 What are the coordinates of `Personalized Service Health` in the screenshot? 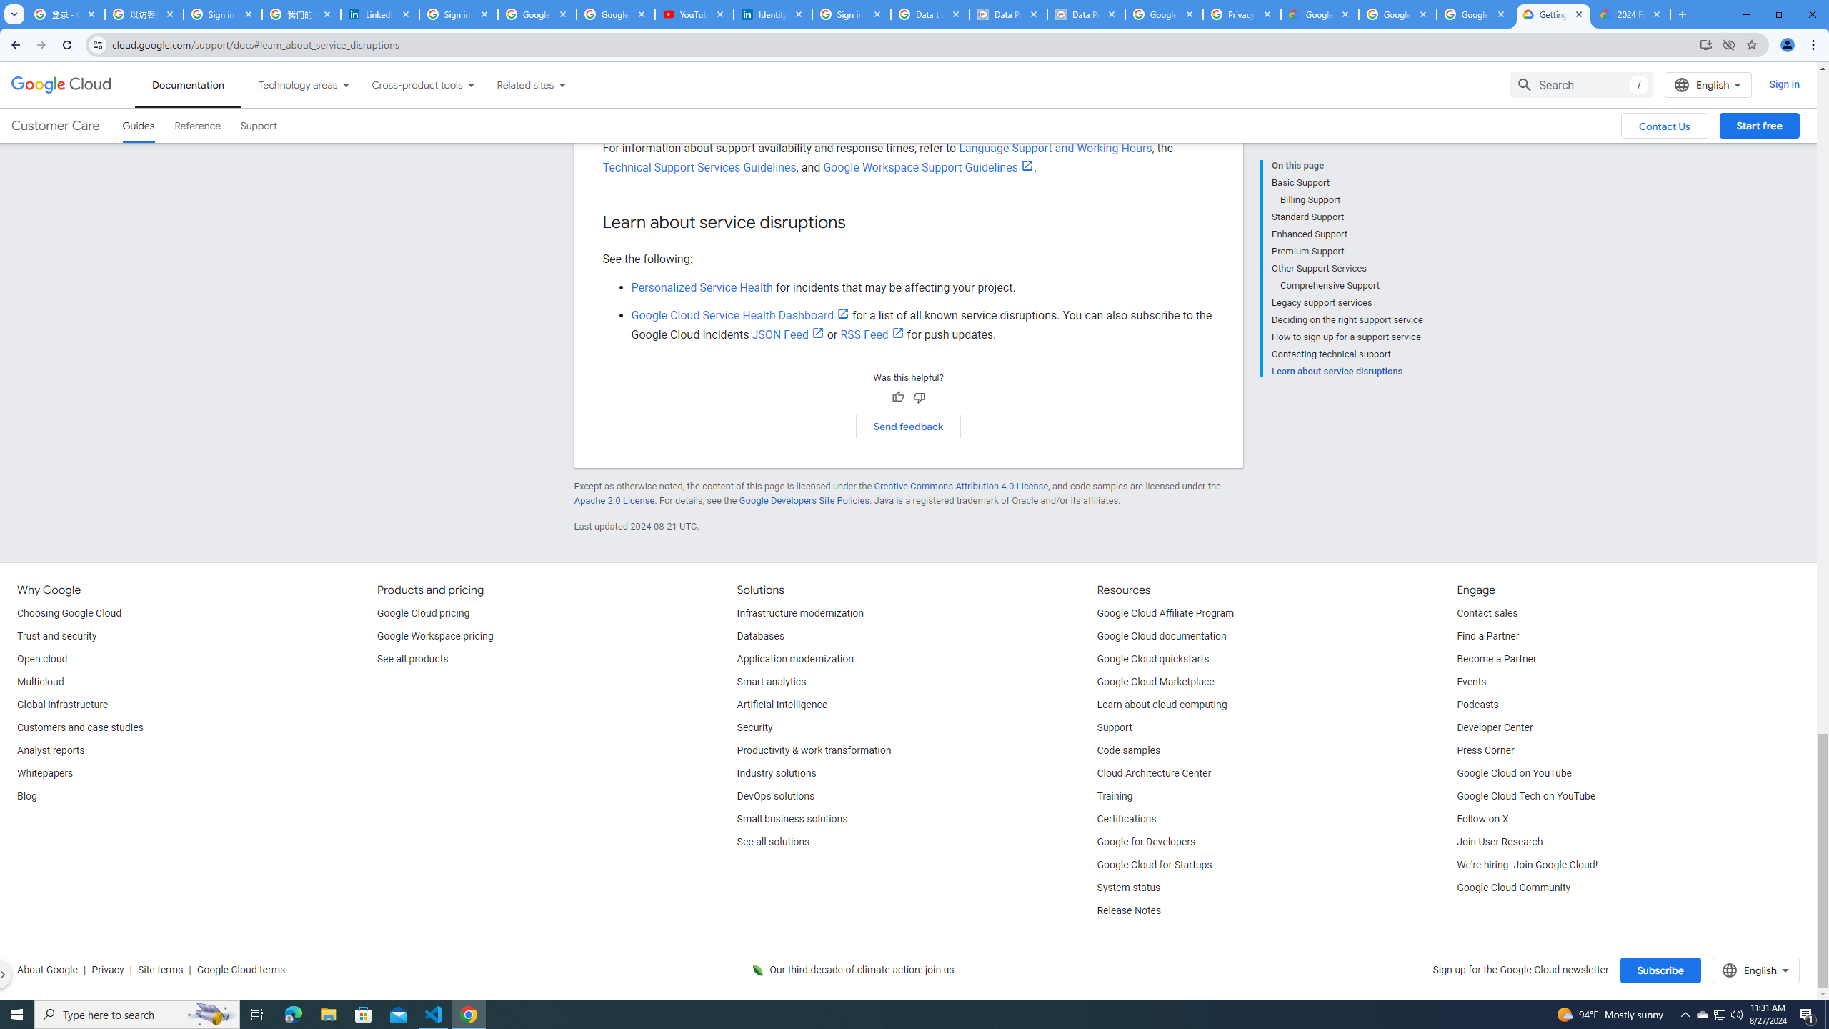 It's located at (702, 287).